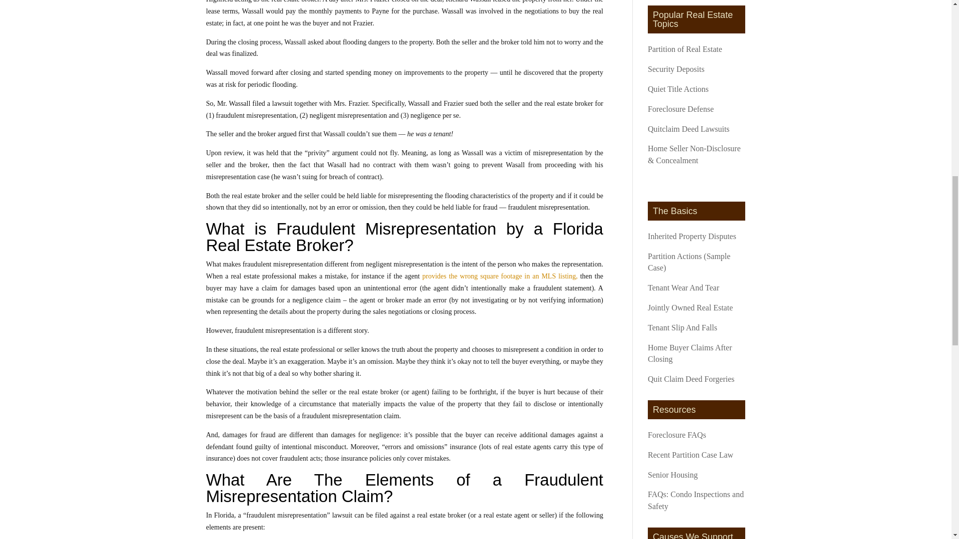  What do you see at coordinates (677, 435) in the screenshot?
I see `Foreclosure FAQs` at bounding box center [677, 435].